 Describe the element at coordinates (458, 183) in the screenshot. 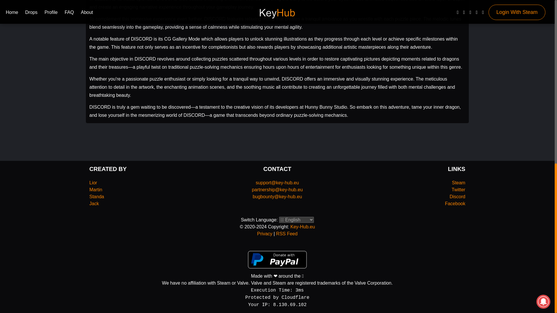

I see `Steam` at that location.